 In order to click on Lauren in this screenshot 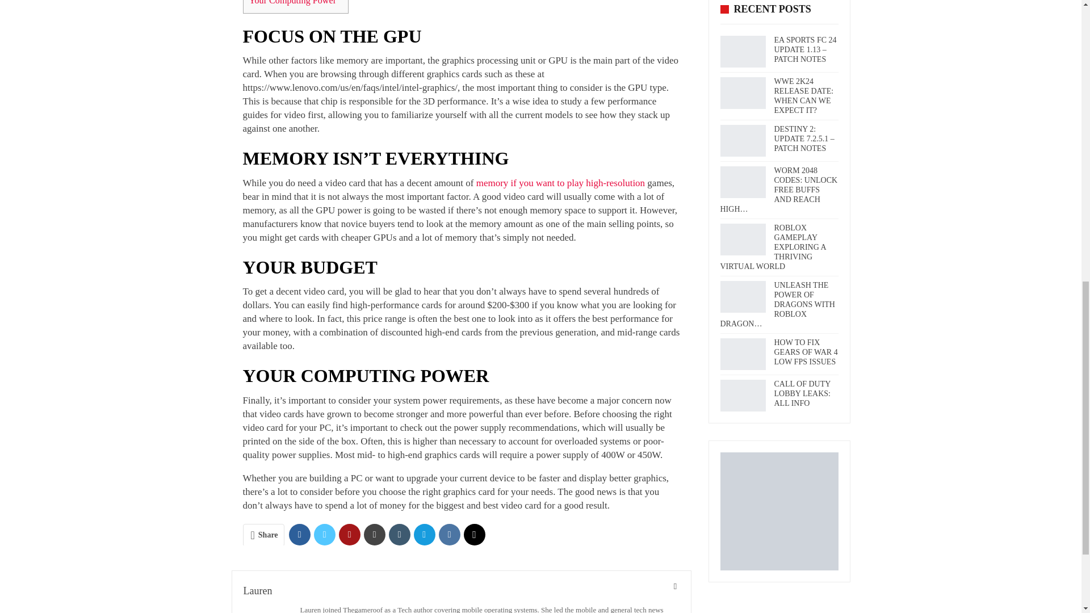, I will do `click(257, 590)`.